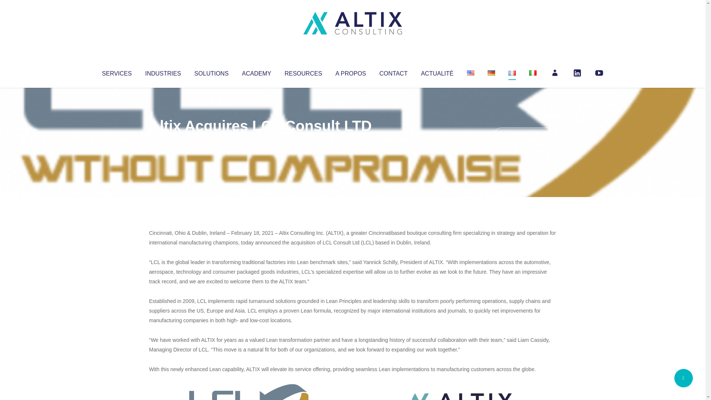 The width and height of the screenshot is (711, 400). I want to click on ACADEMY, so click(256, 72).